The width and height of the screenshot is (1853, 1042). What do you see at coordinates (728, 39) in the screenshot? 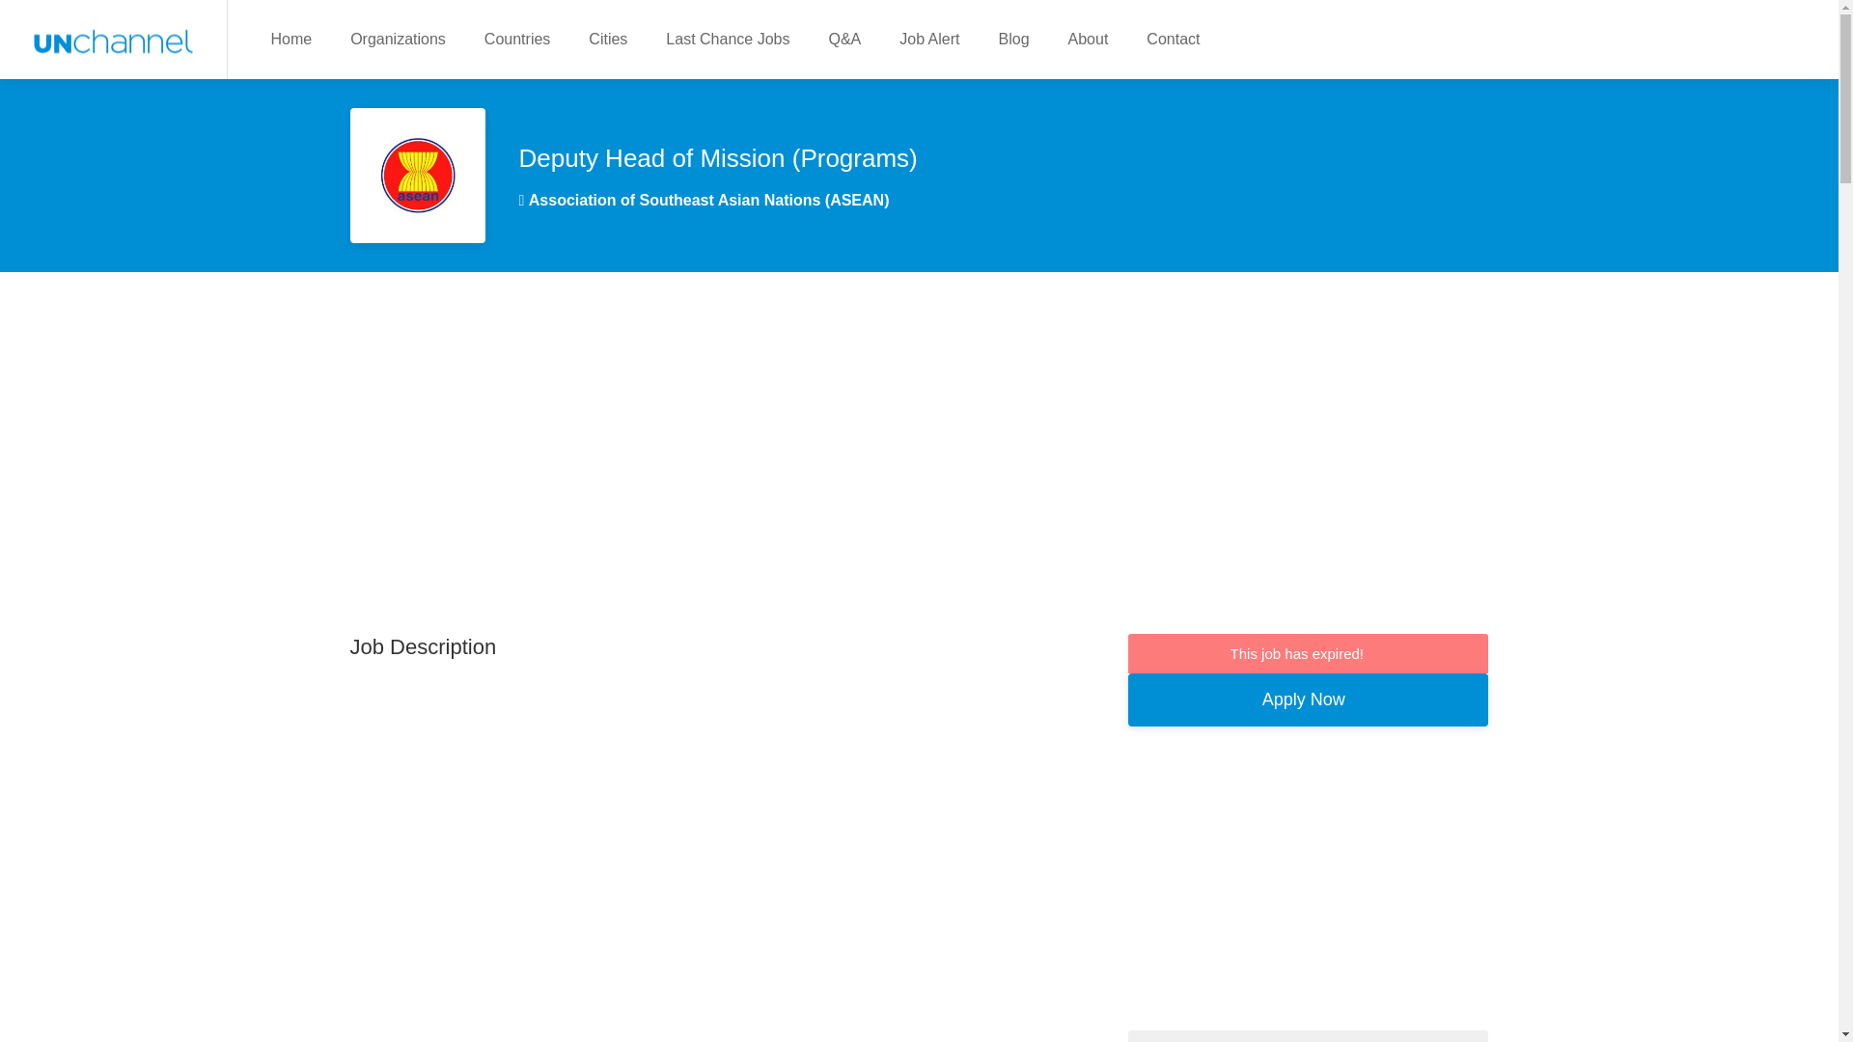
I see `Last Chance Jobs` at bounding box center [728, 39].